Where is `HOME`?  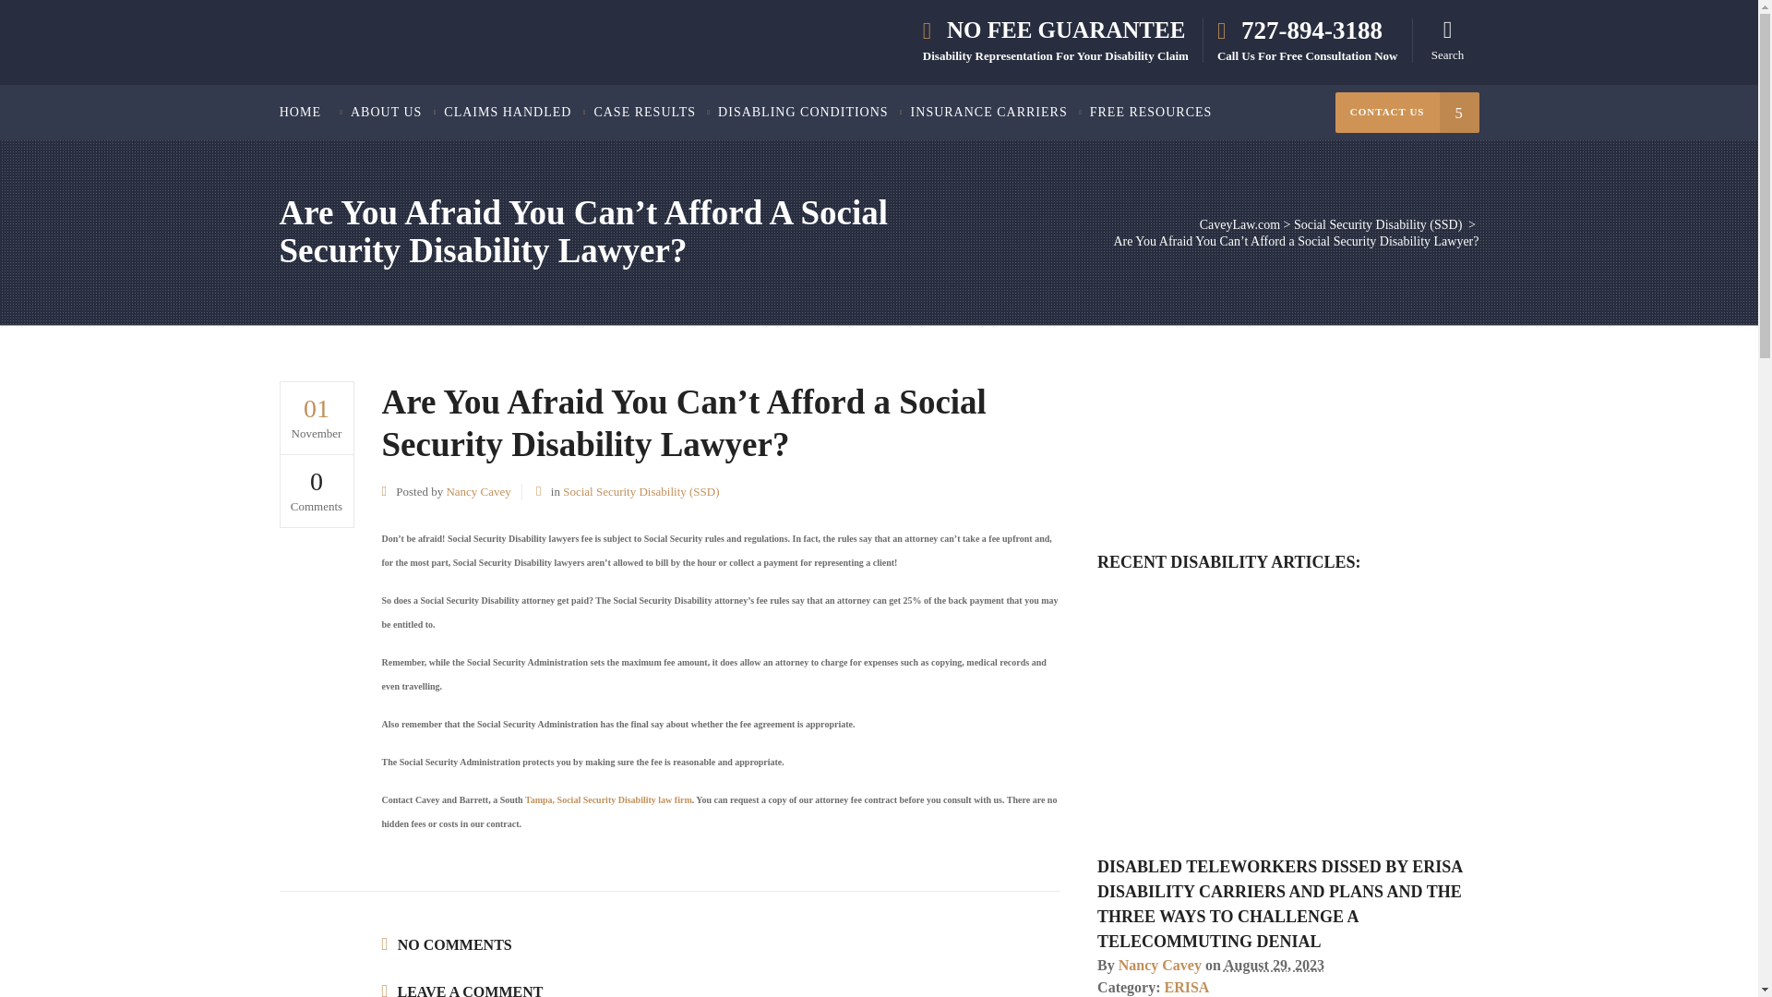
HOME is located at coordinates (310, 113).